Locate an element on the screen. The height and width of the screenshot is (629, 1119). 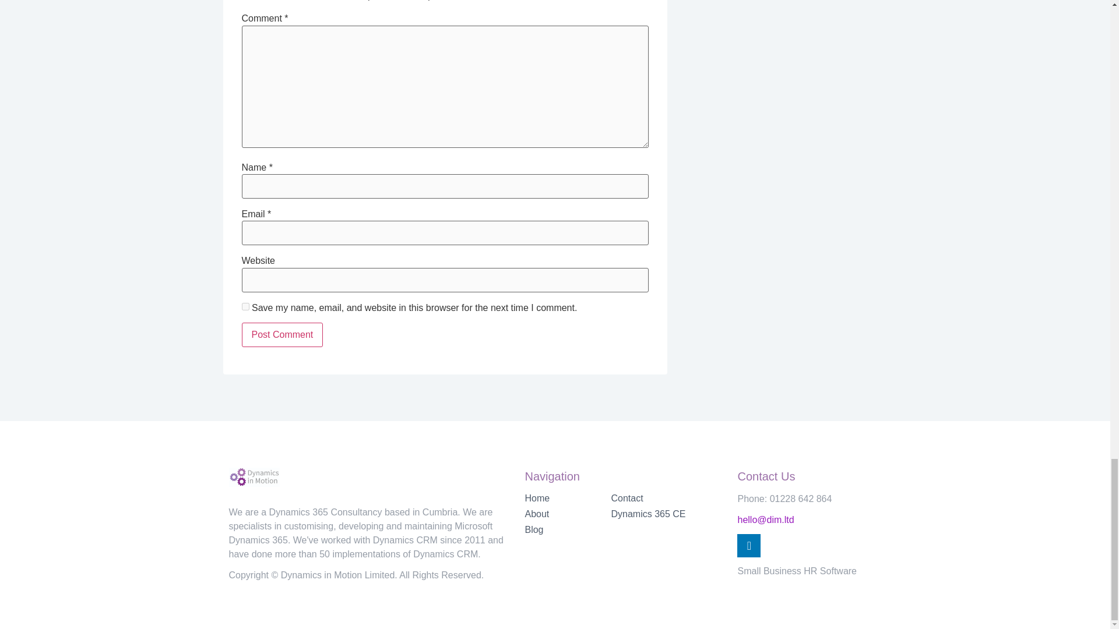
yes is located at coordinates (245, 306).